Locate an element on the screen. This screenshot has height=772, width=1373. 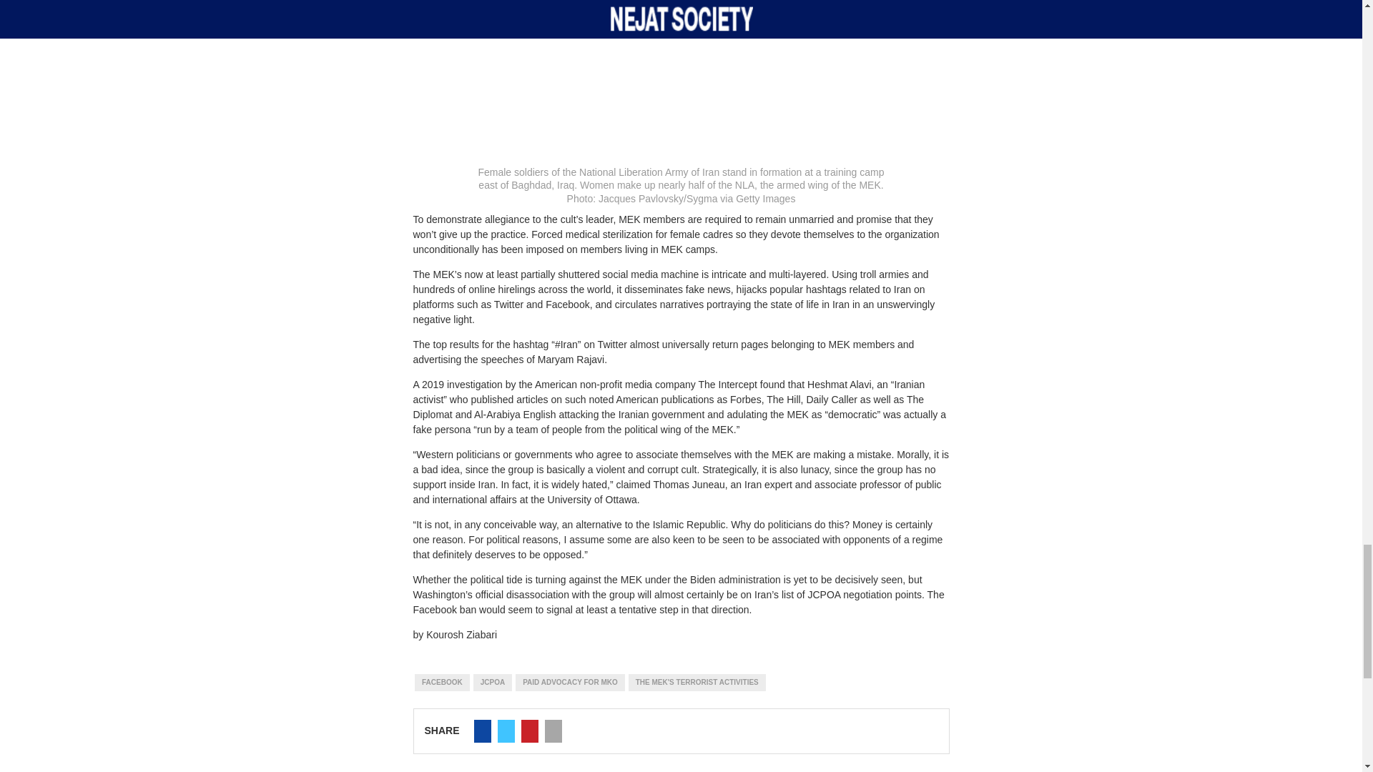
JCPOA is located at coordinates (493, 682).